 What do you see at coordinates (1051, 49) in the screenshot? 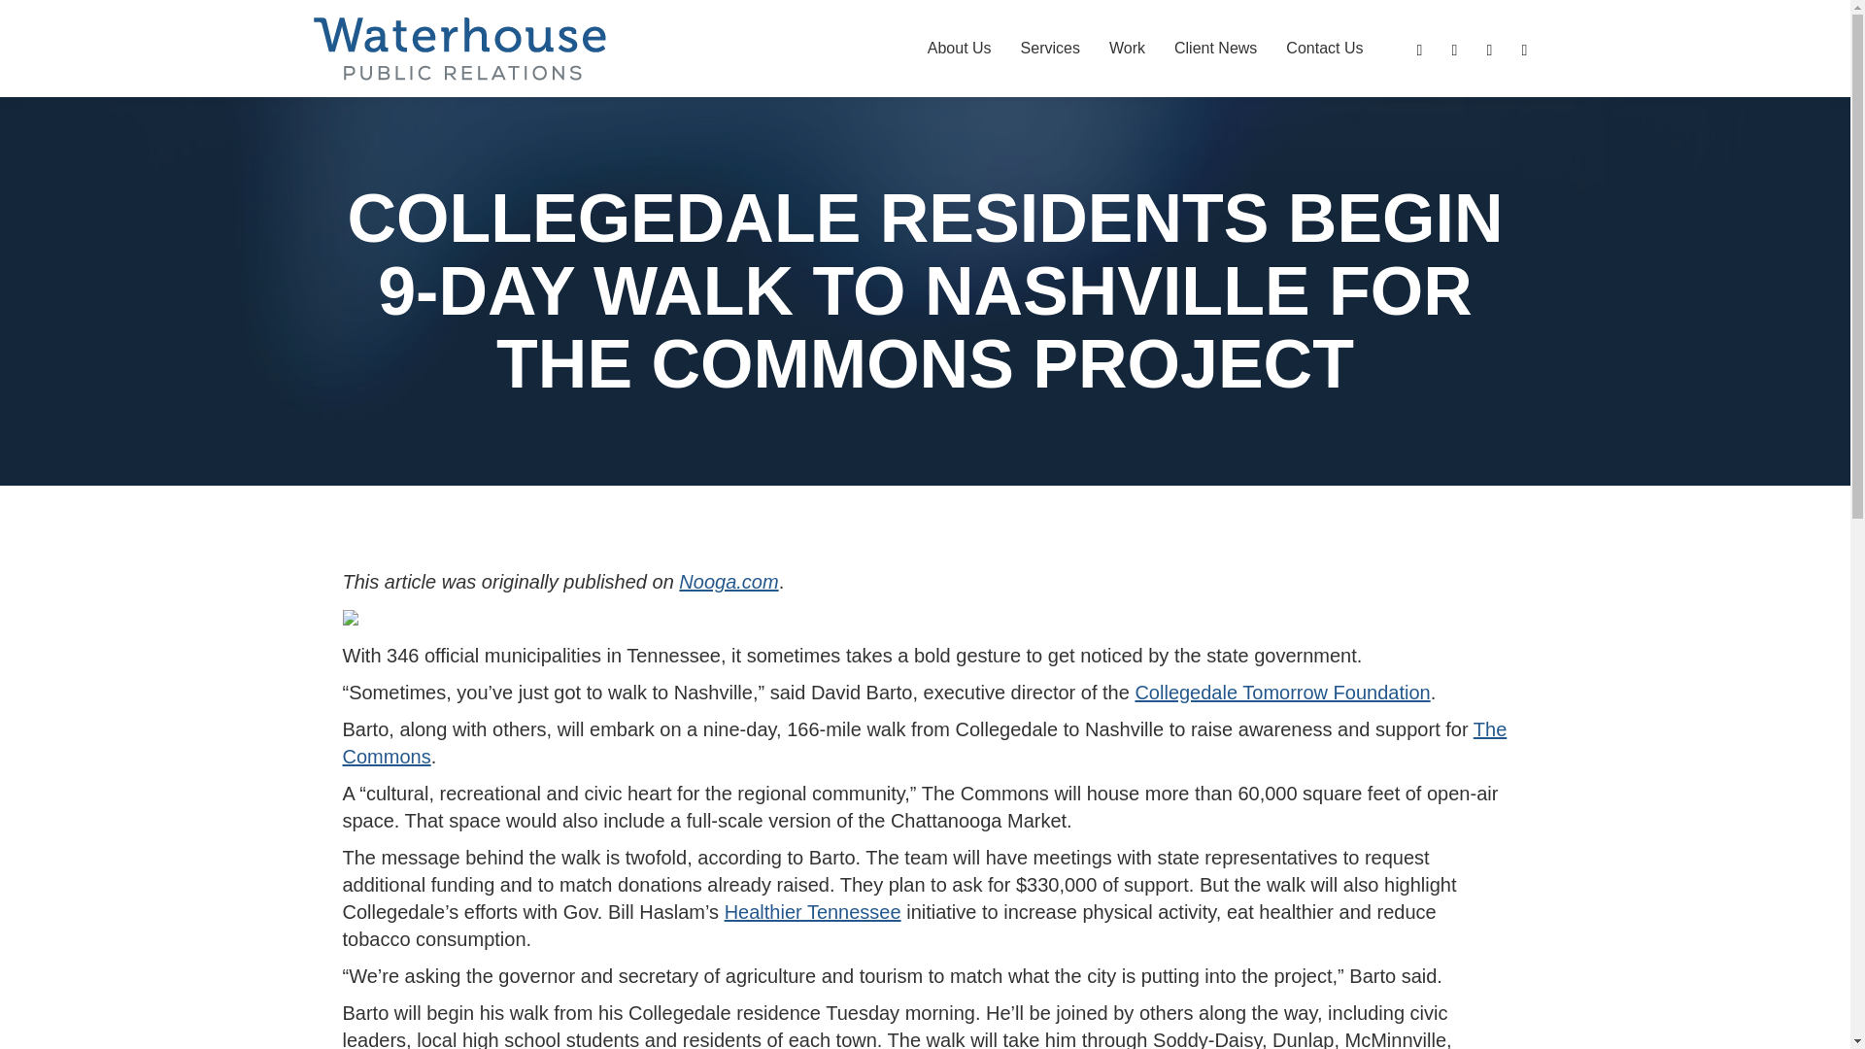
I see `Services` at bounding box center [1051, 49].